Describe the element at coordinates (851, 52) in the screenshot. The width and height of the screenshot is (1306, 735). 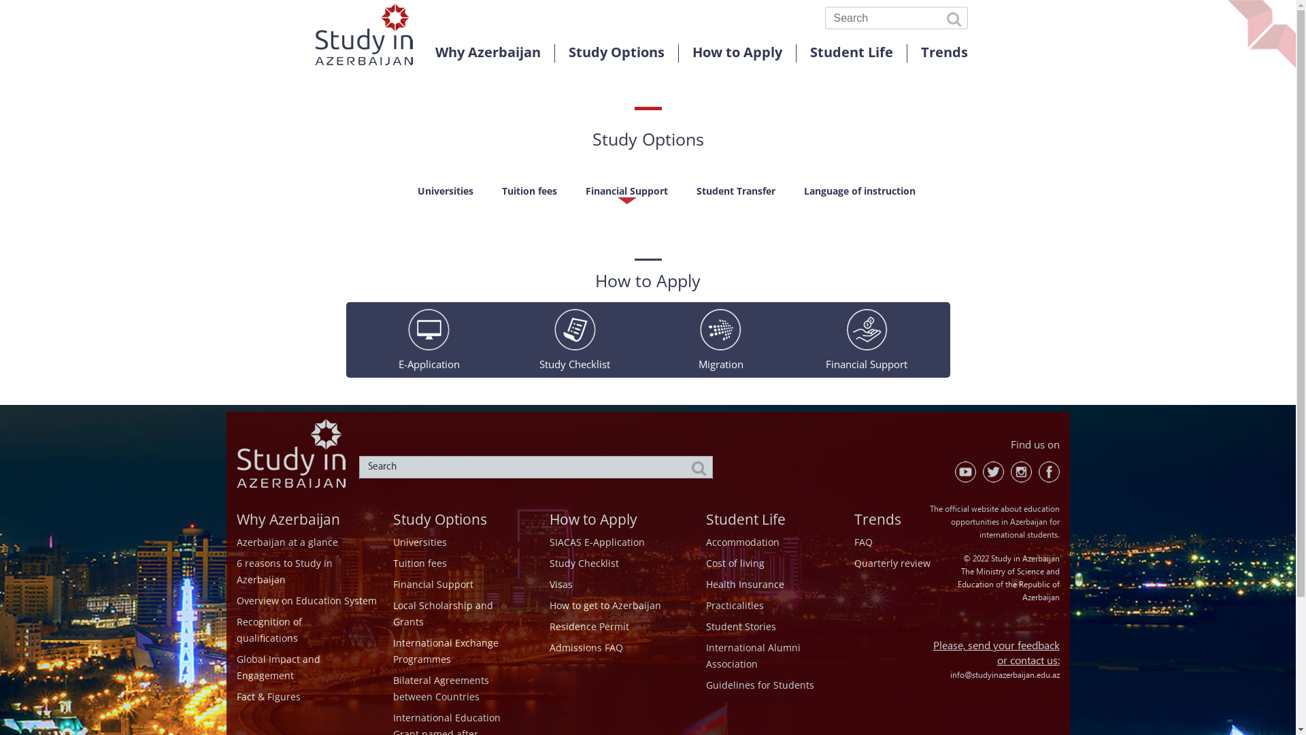
I see `Student Life` at that location.